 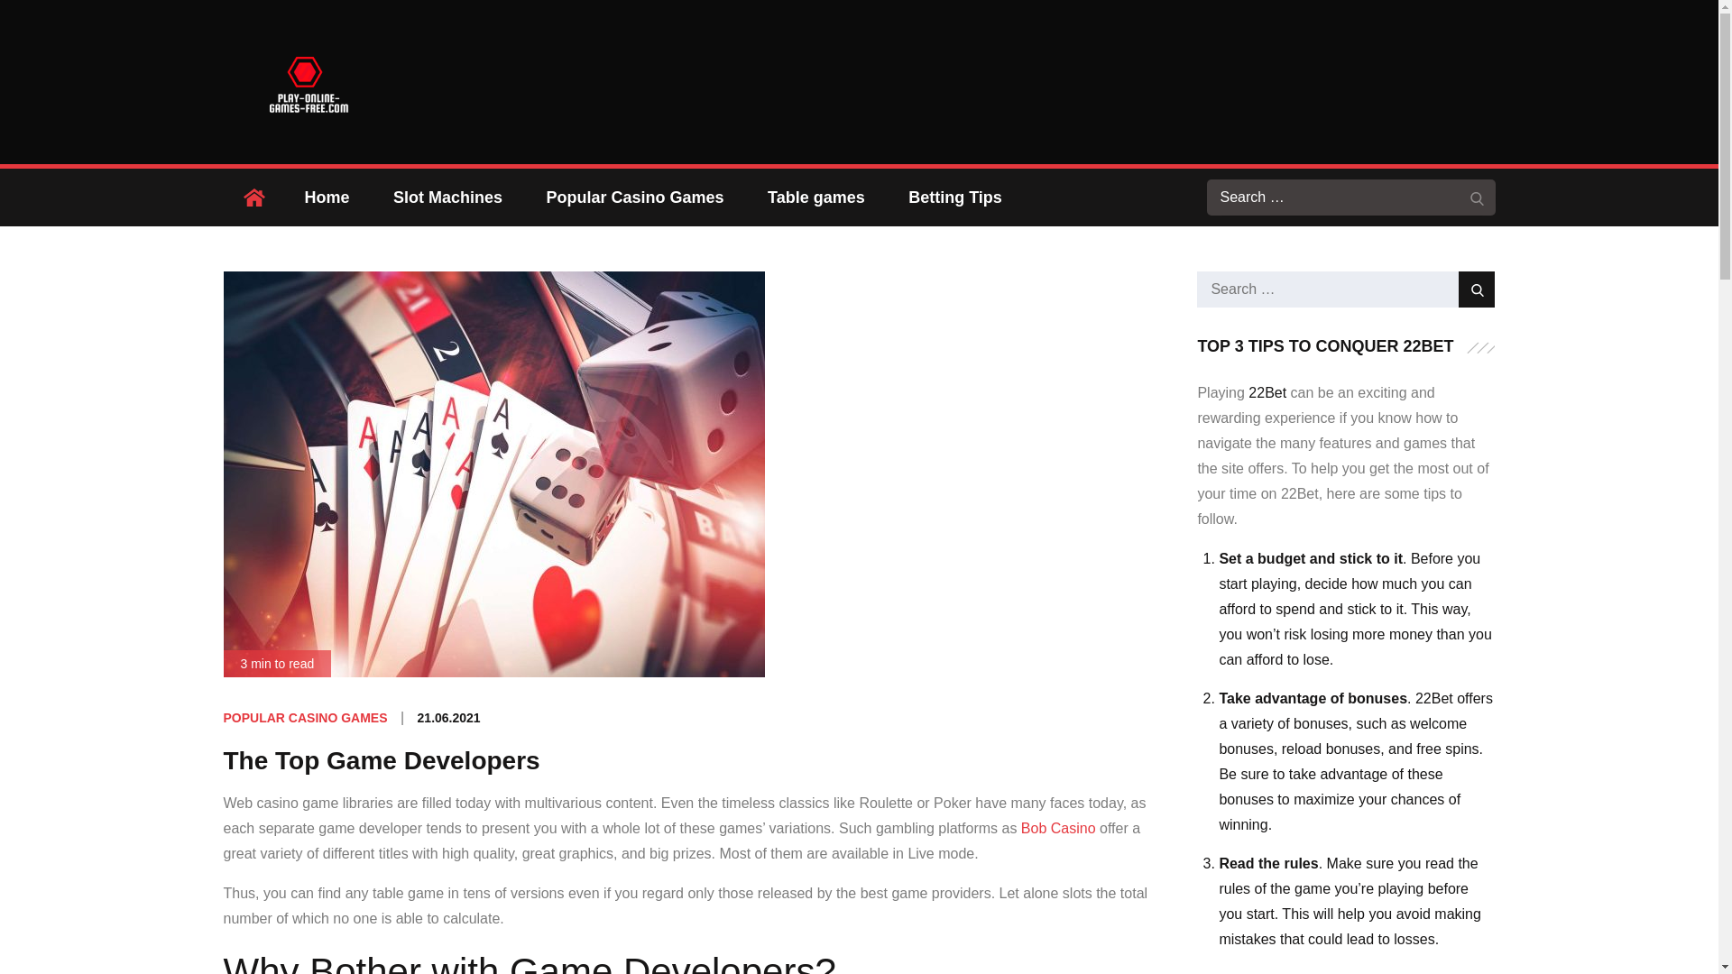 What do you see at coordinates (1267, 393) in the screenshot?
I see `22Bet` at bounding box center [1267, 393].